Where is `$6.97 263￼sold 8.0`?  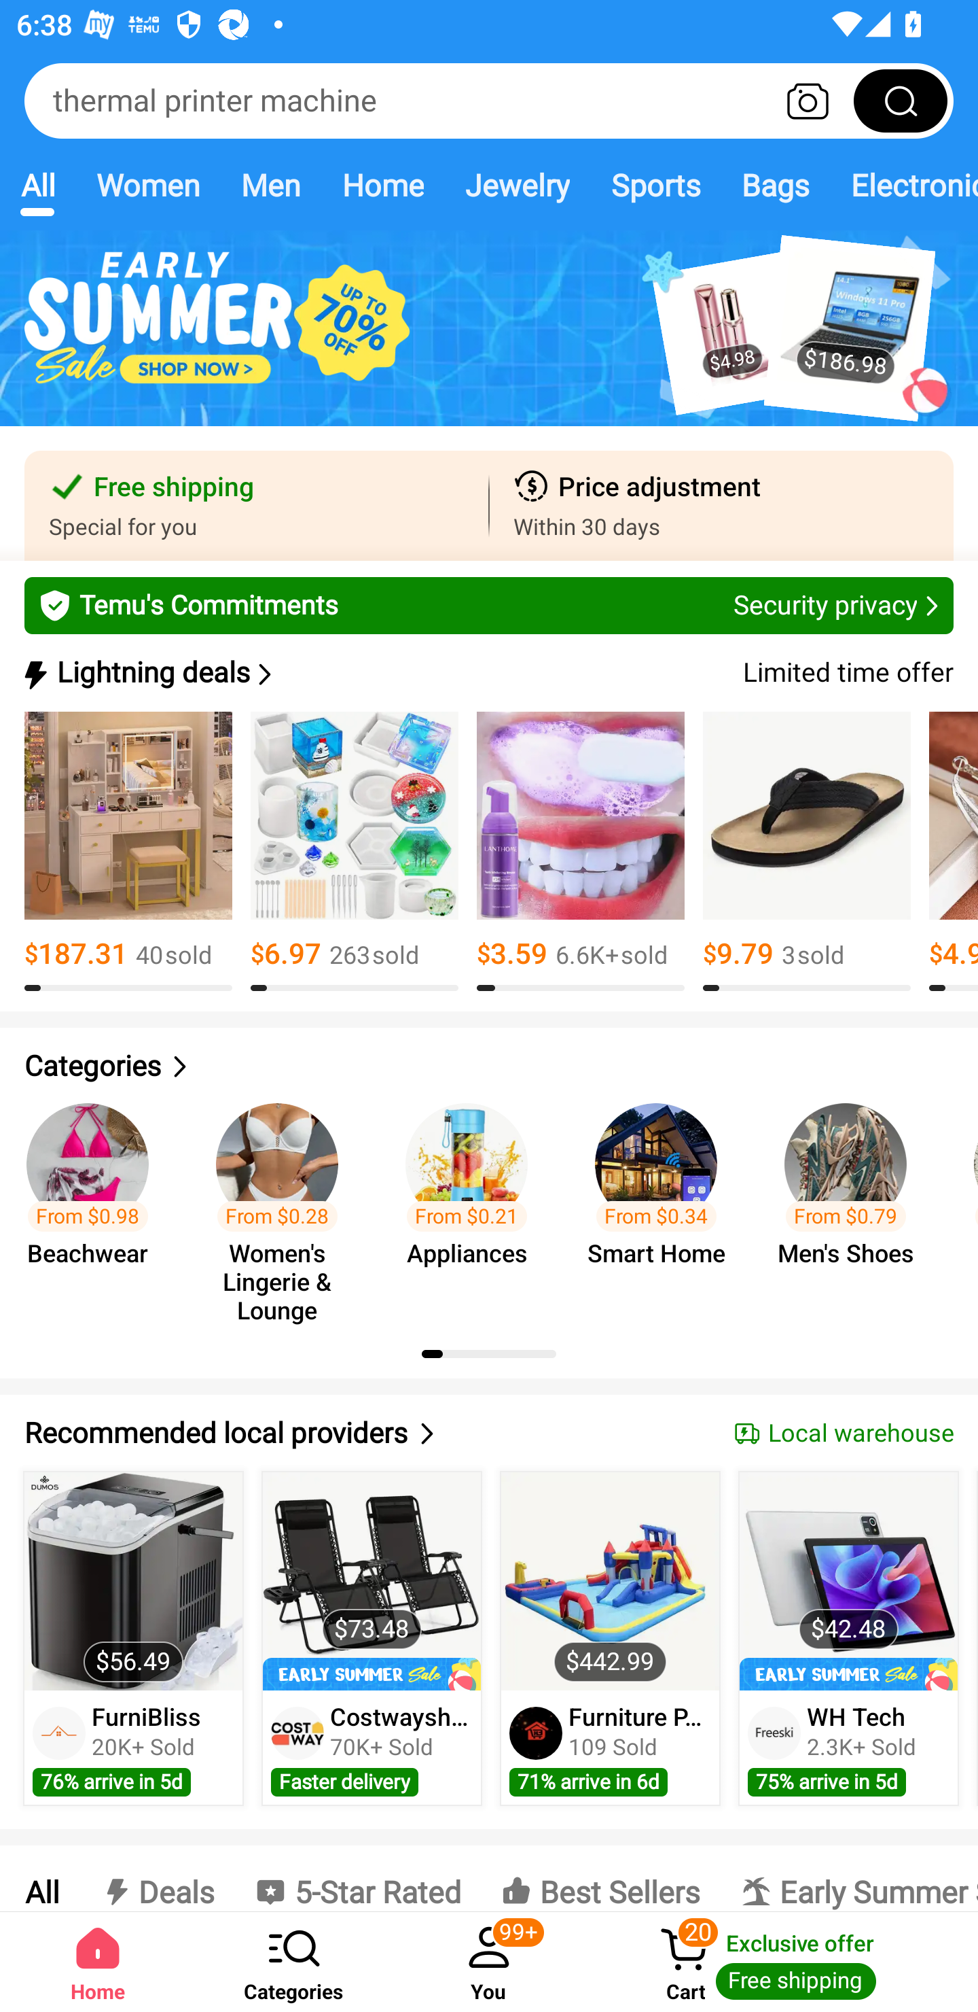
$6.97 263￼sold 8.0 is located at coordinates (355, 852).